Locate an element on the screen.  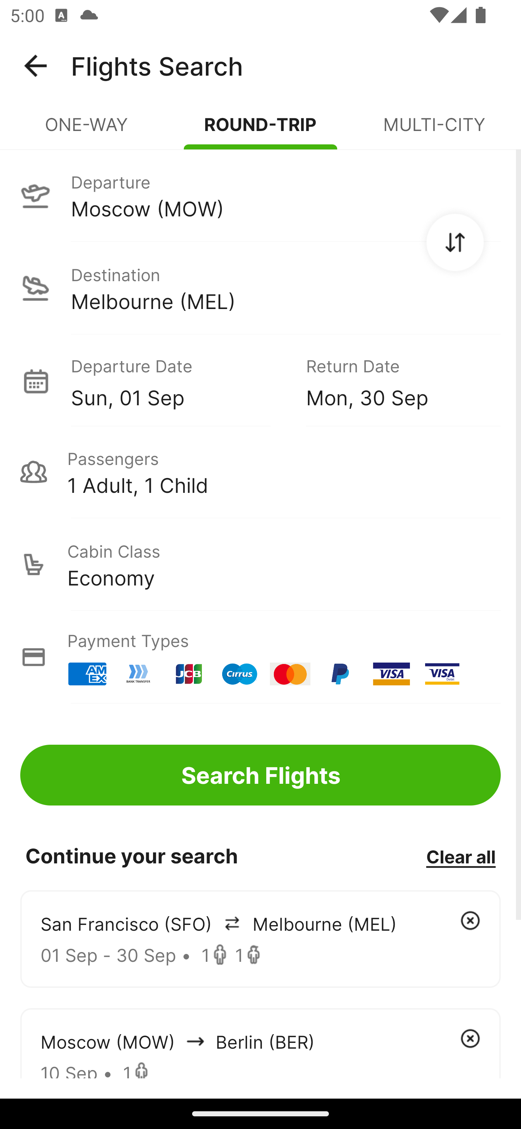
Return Date Mon, 30 Sep is located at coordinates (393, 381).